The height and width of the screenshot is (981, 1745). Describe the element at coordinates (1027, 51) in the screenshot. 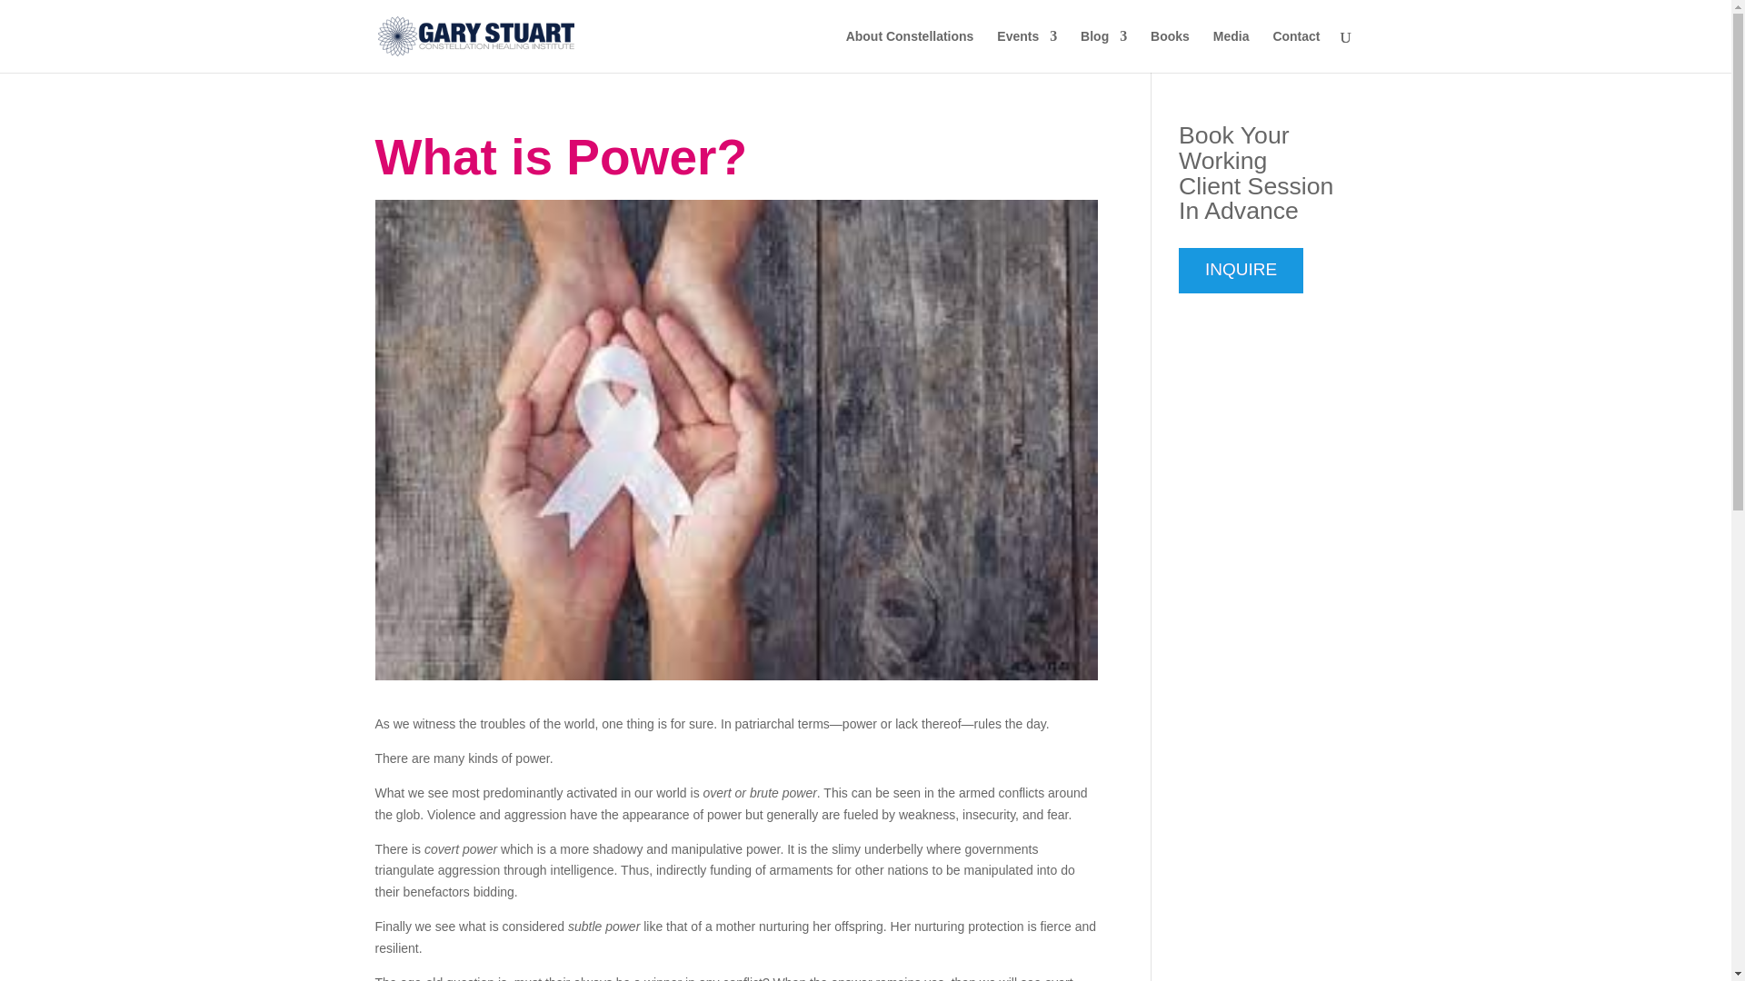

I see `Events` at that location.